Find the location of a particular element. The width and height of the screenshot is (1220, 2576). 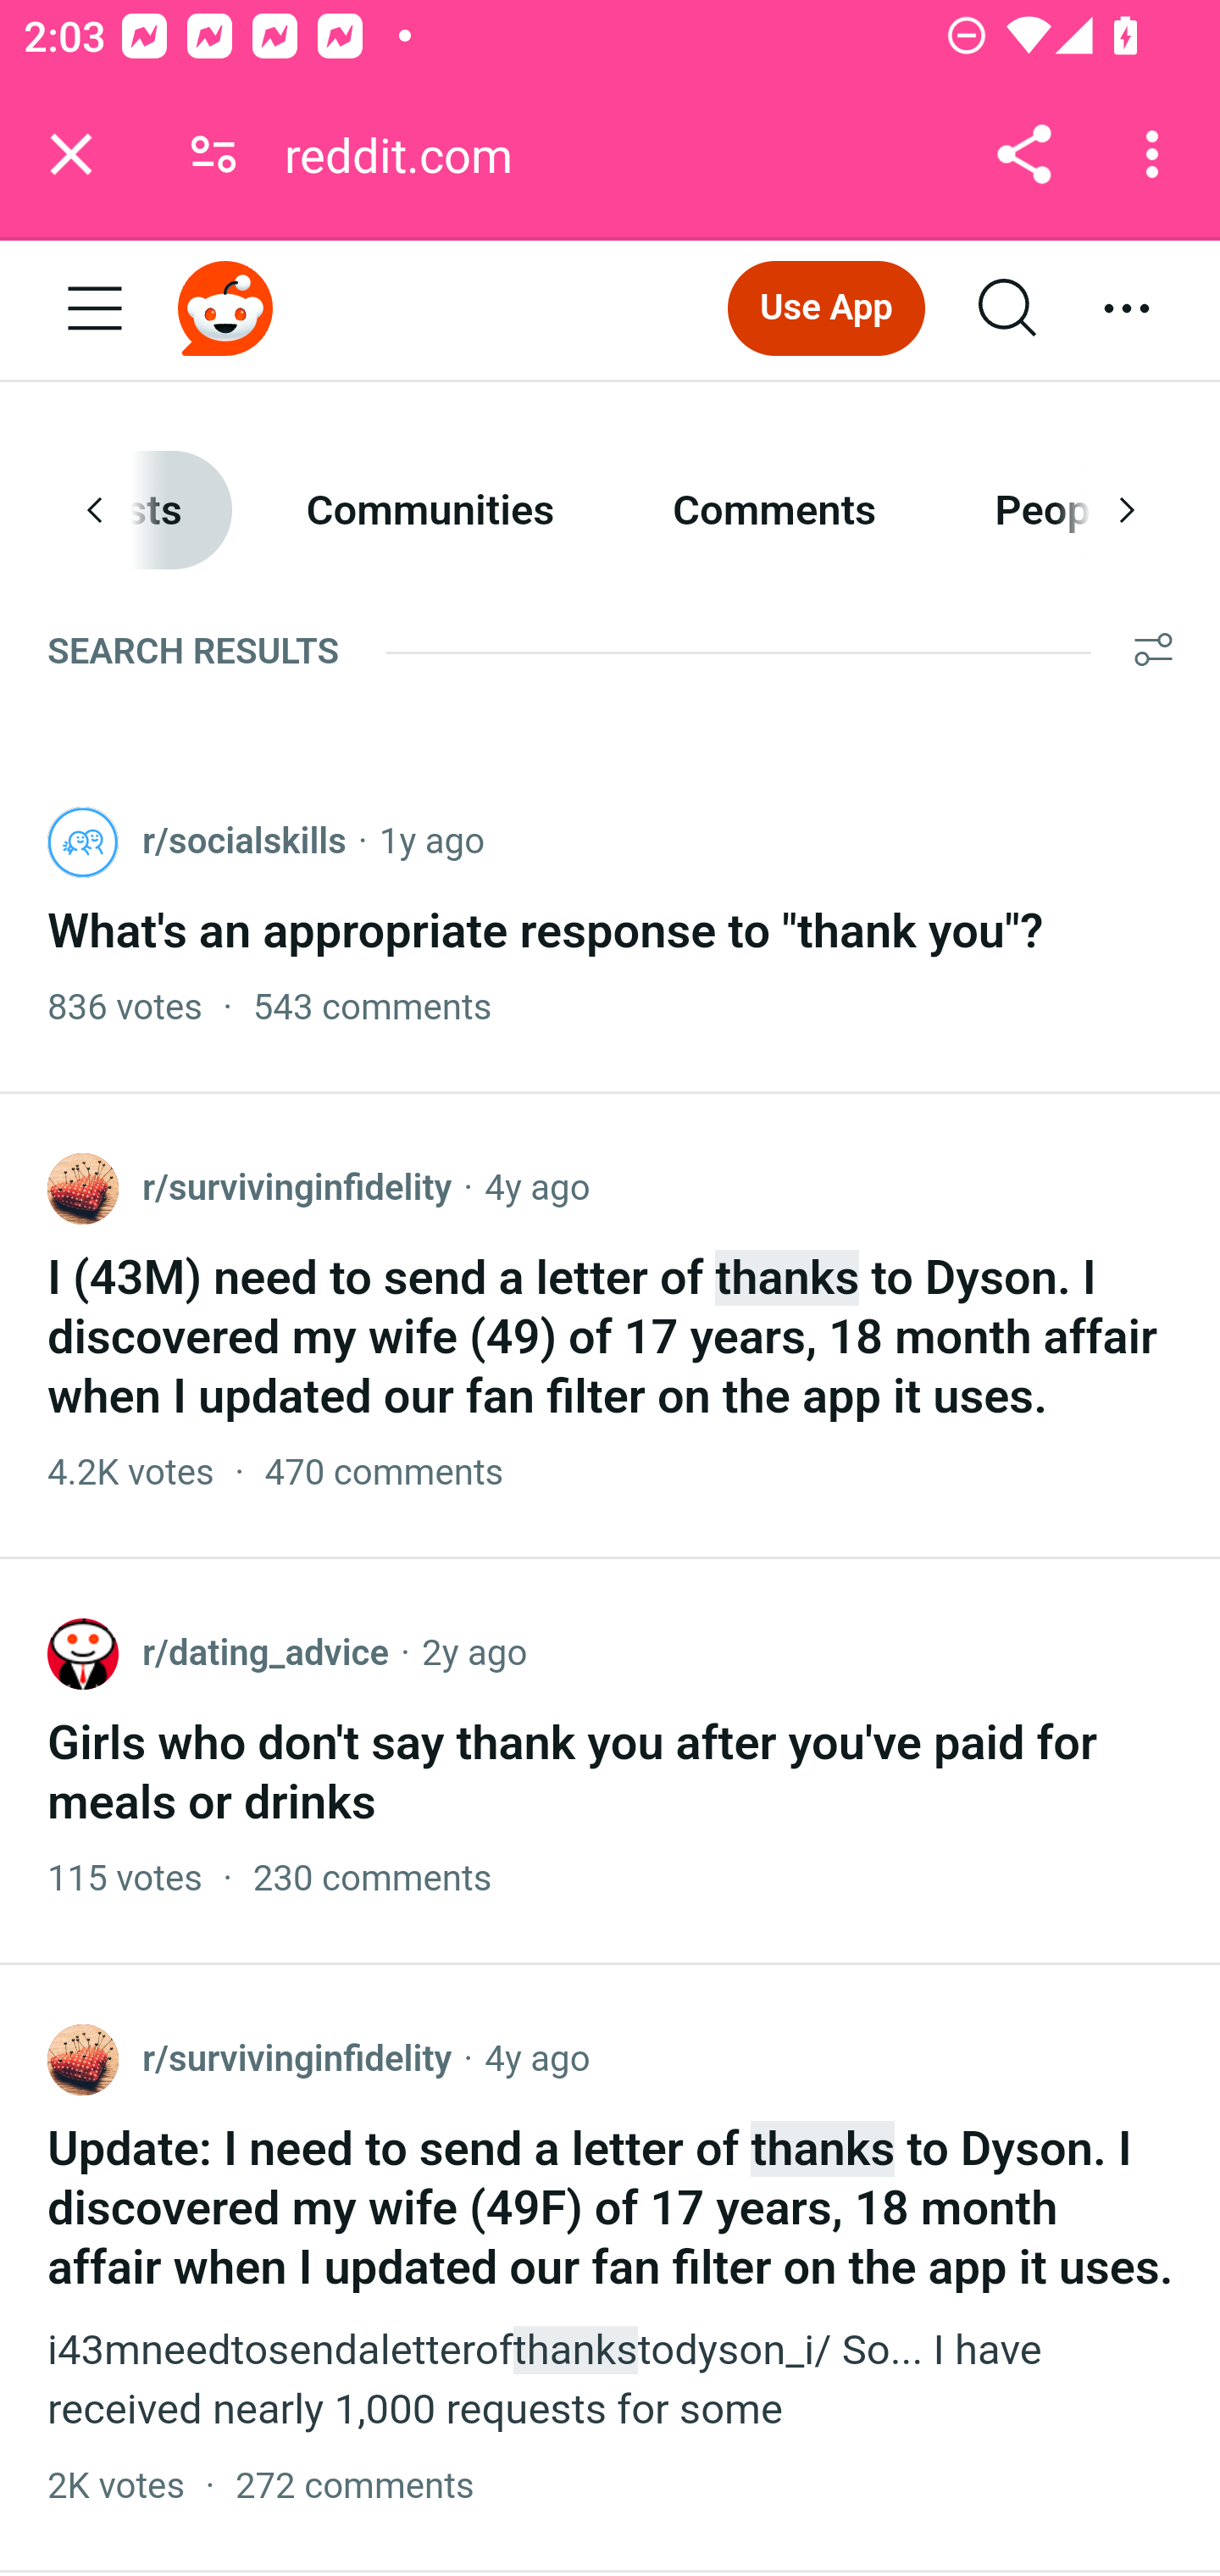

People People People is located at coordinates (1060, 511).